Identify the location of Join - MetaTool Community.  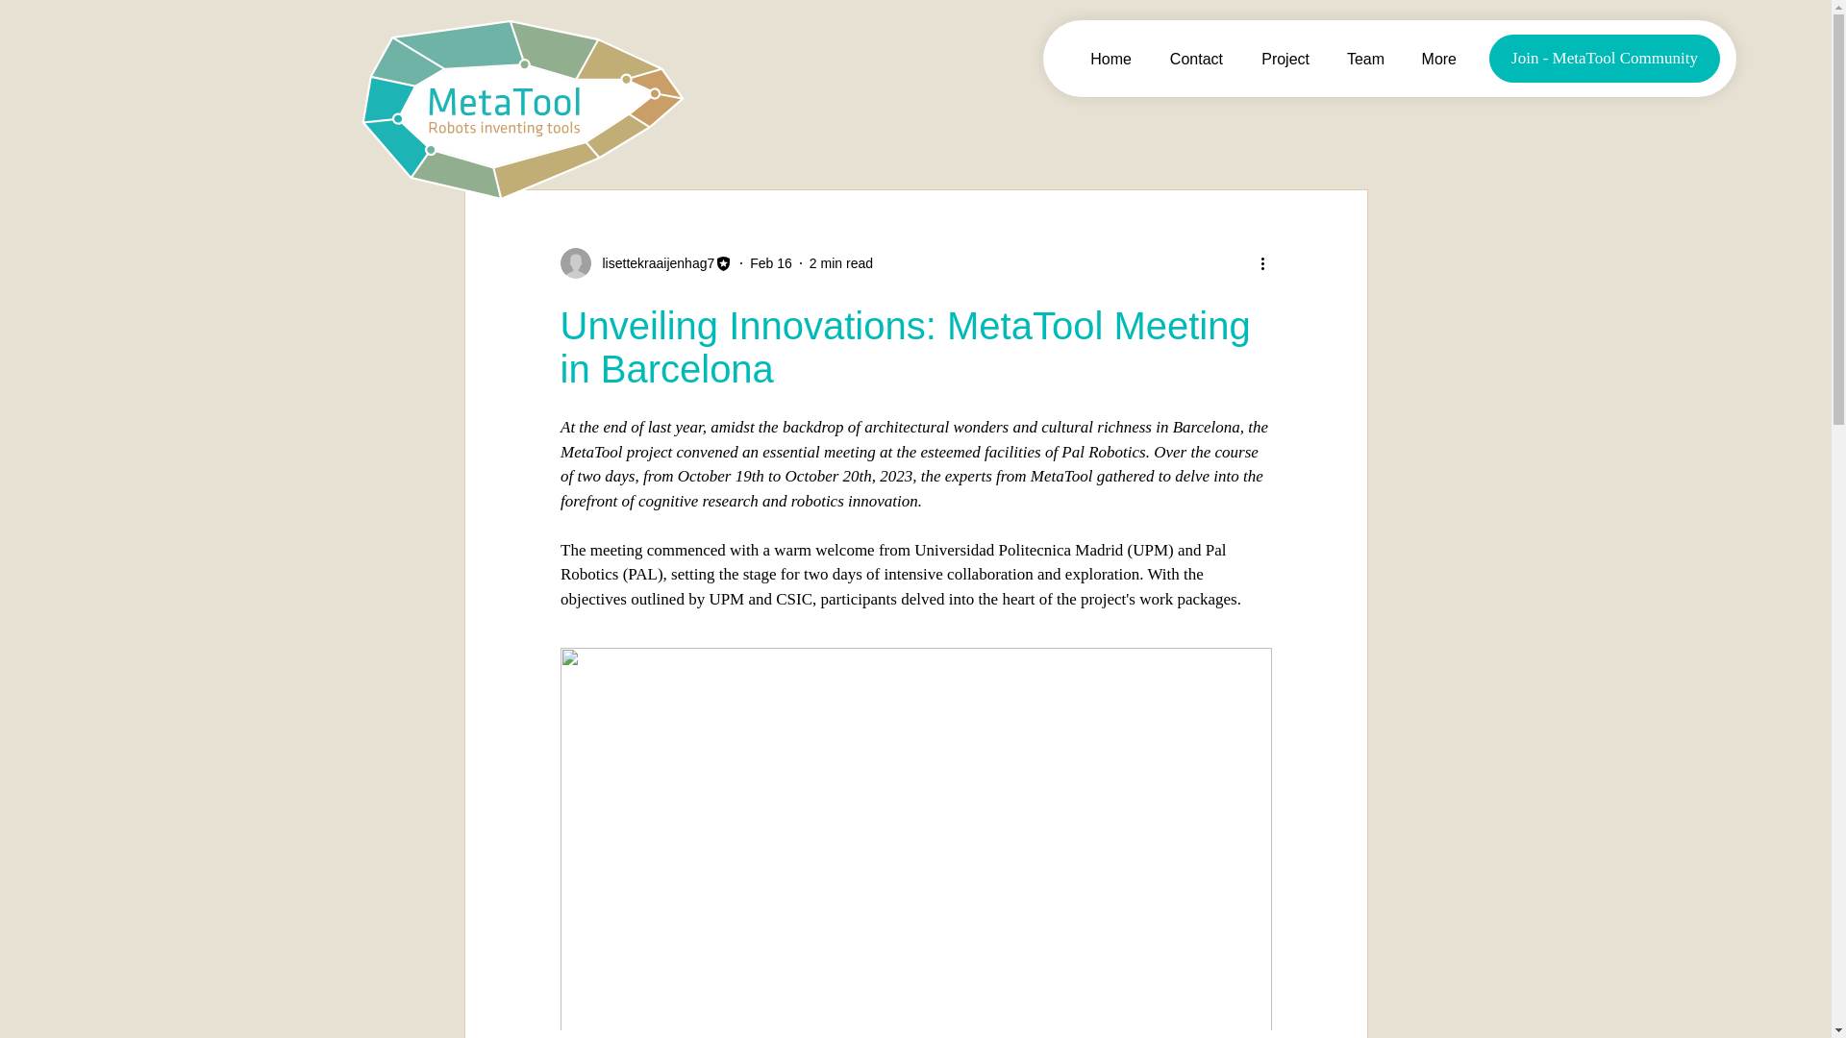
(1605, 58).